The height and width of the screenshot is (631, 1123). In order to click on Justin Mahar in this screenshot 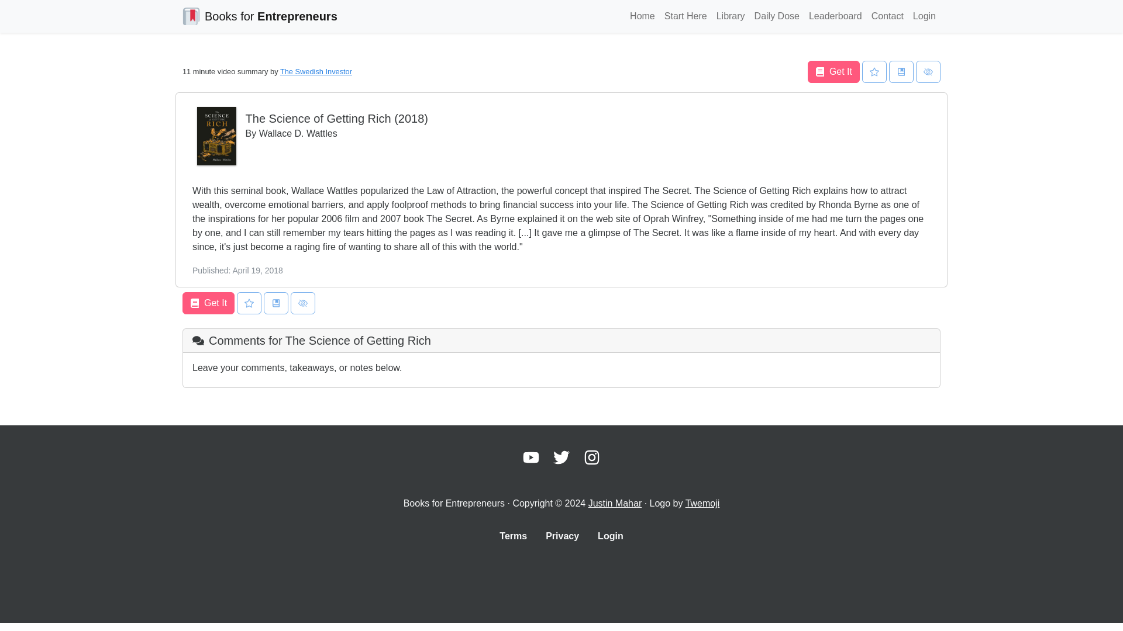, I will do `click(615, 504)`.